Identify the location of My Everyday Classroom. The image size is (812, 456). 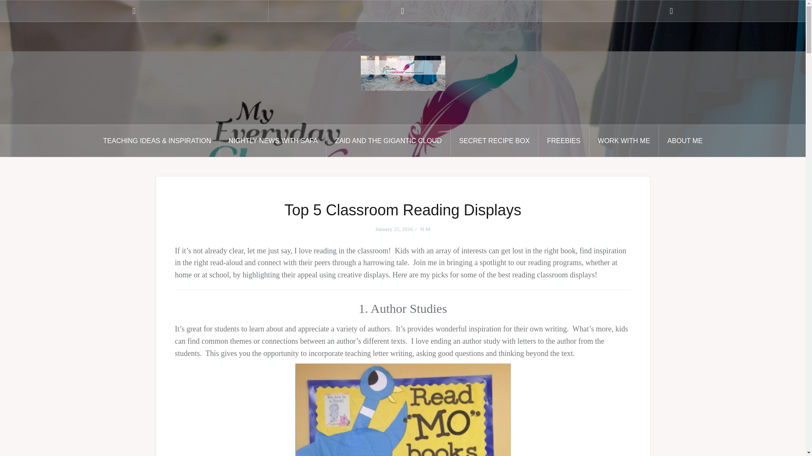
(403, 73).